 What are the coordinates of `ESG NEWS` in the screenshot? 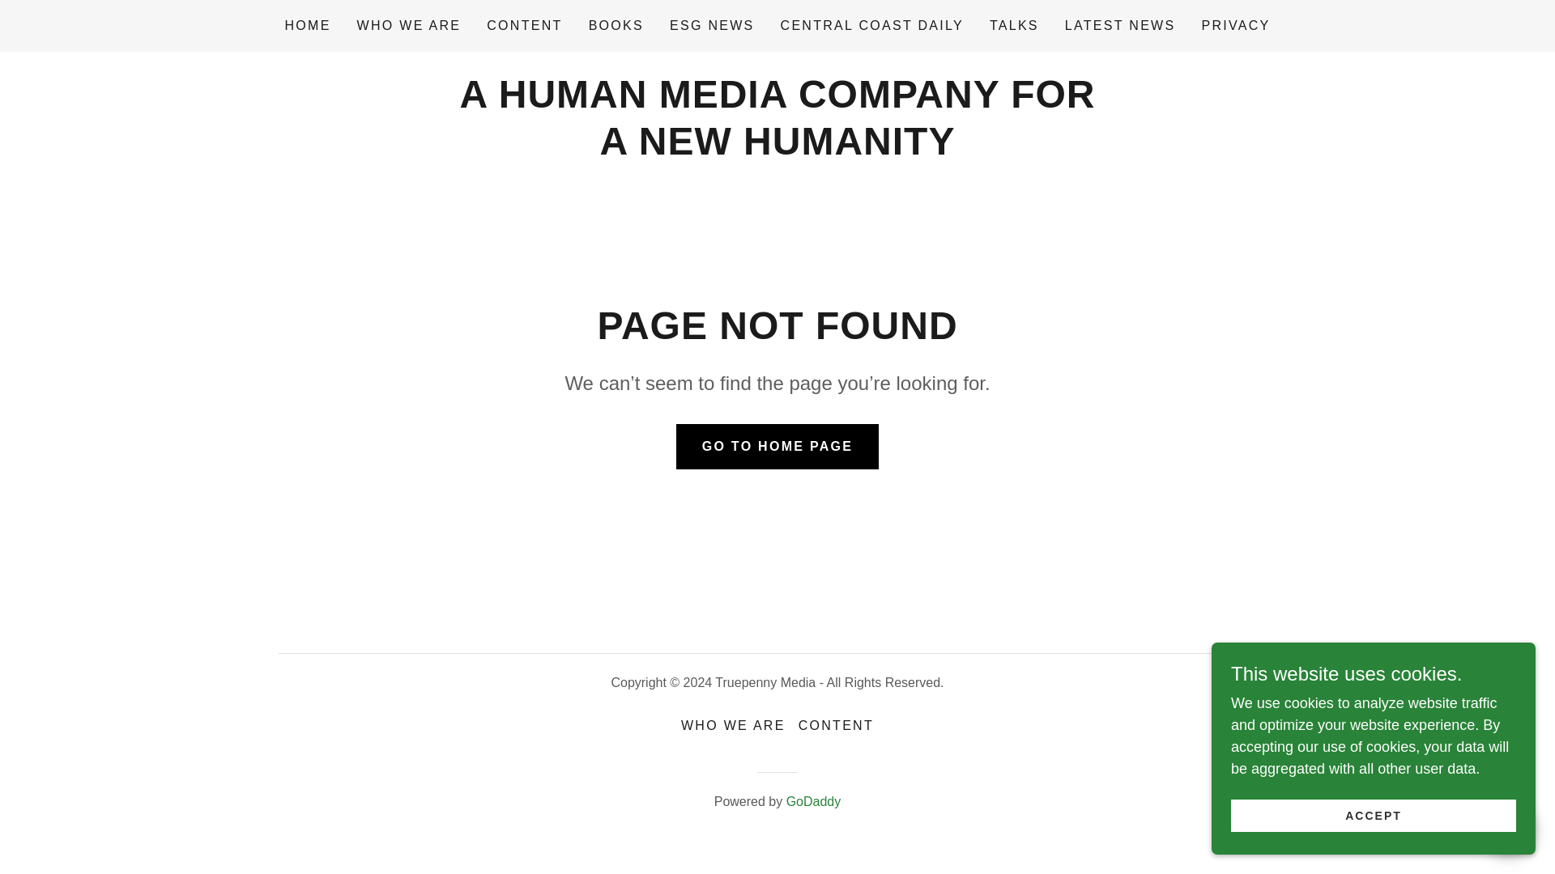 It's located at (713, 26).